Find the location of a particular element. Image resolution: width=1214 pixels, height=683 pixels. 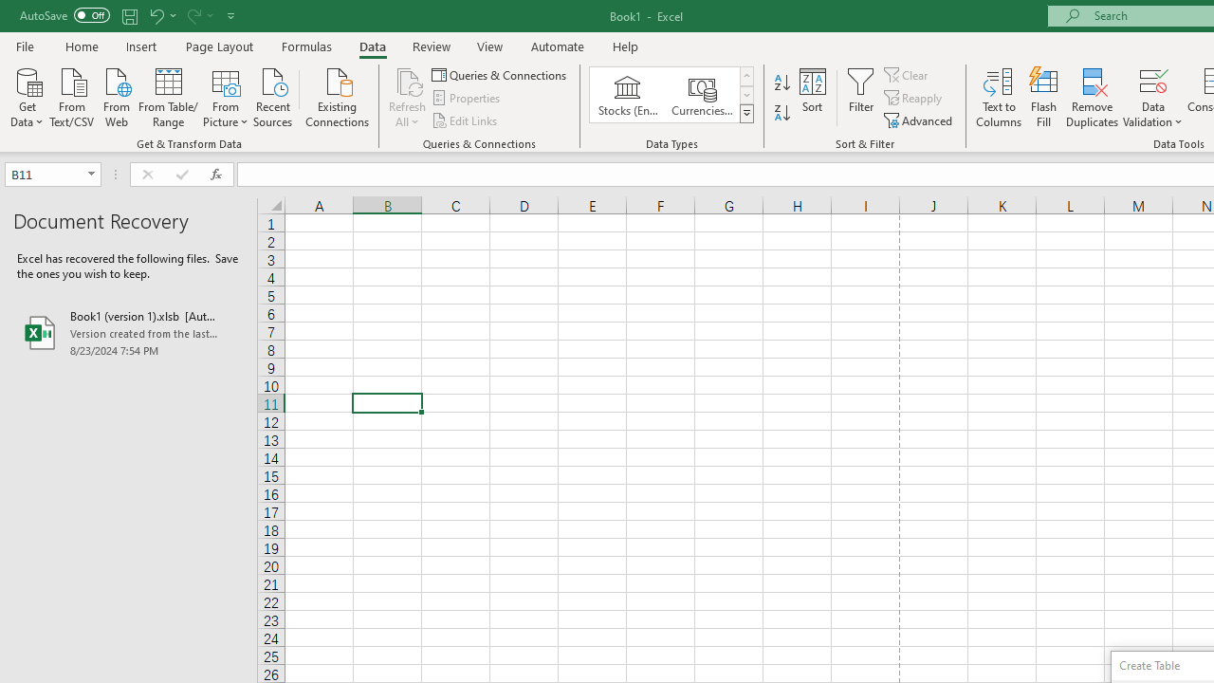

System is located at coordinates (9, 10).